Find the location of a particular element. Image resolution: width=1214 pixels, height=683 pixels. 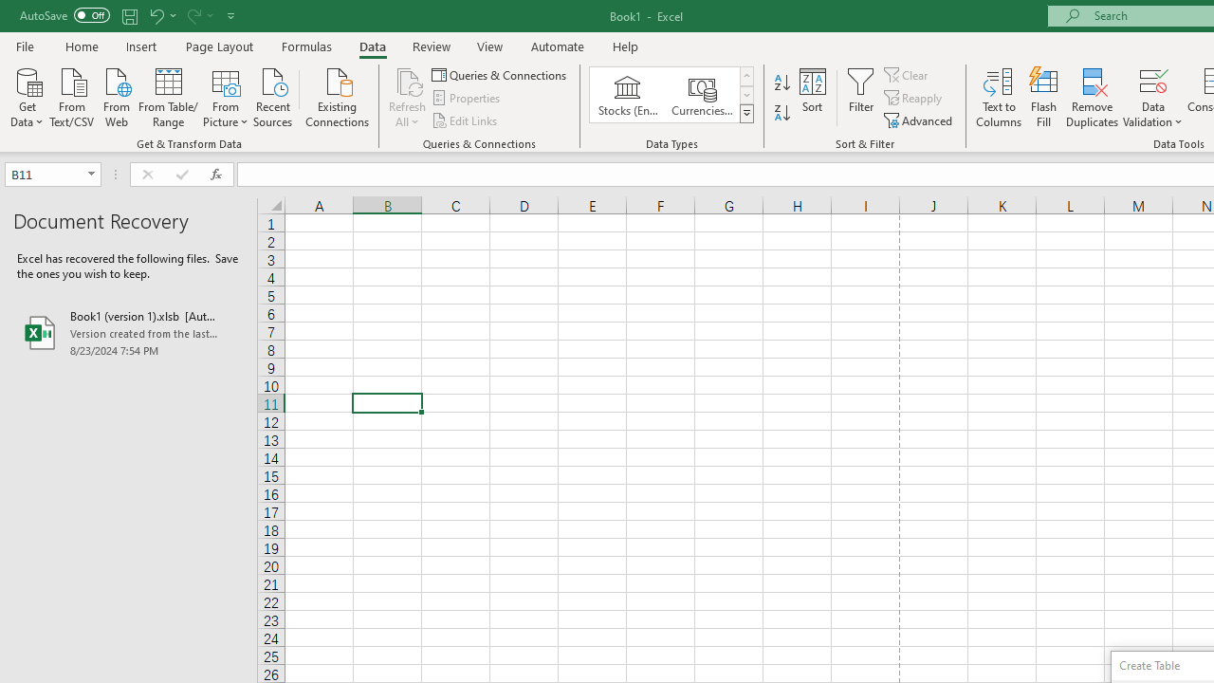

System is located at coordinates (9, 10).